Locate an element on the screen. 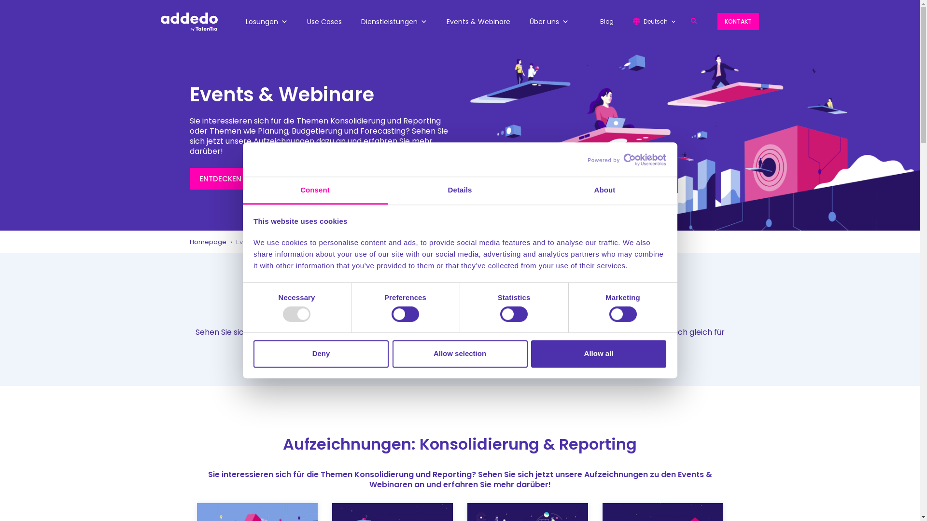 This screenshot has width=927, height=521. Use Cases is located at coordinates (324, 22).